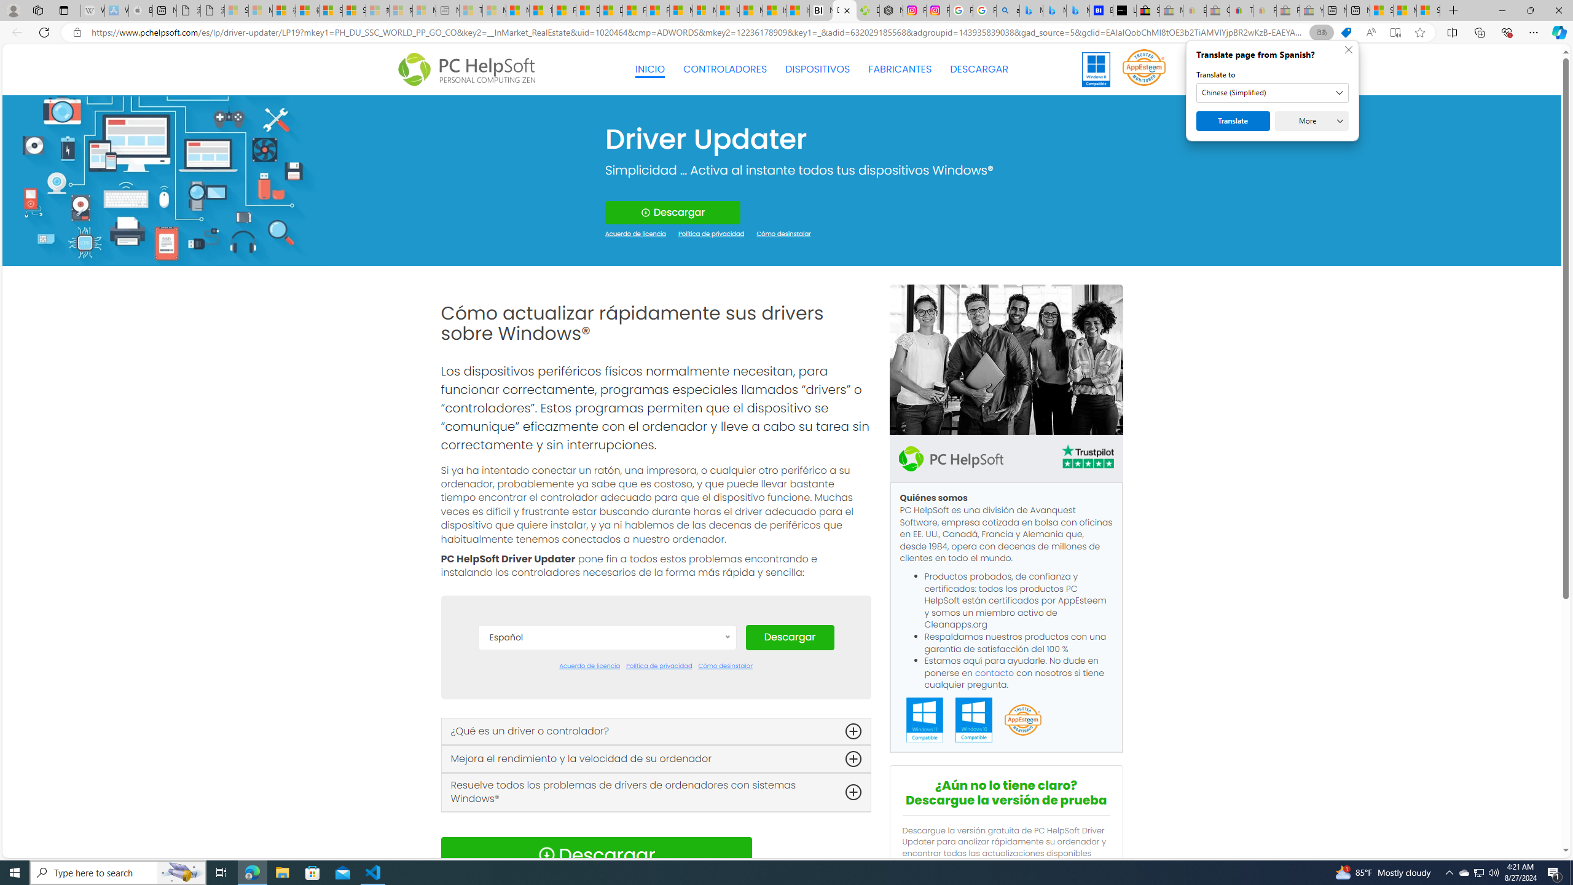  Describe the element at coordinates (471, 10) in the screenshot. I see `Top Stories - MSN - Sleeping` at that location.